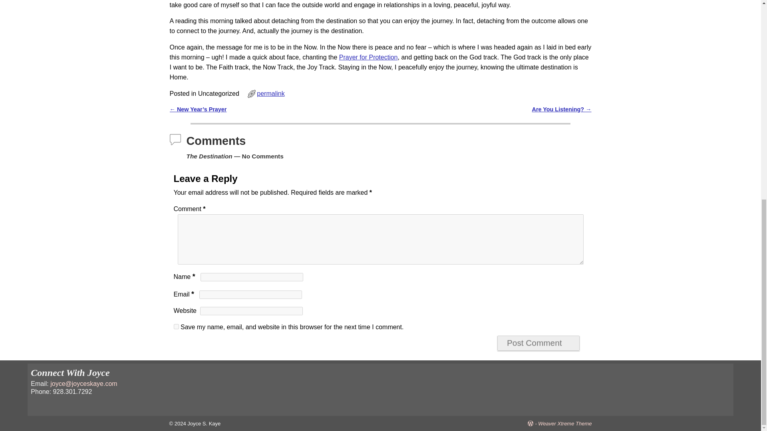 This screenshot has height=431, width=767. What do you see at coordinates (565, 424) in the screenshot?
I see `Weaver Xtreme Theme` at bounding box center [565, 424].